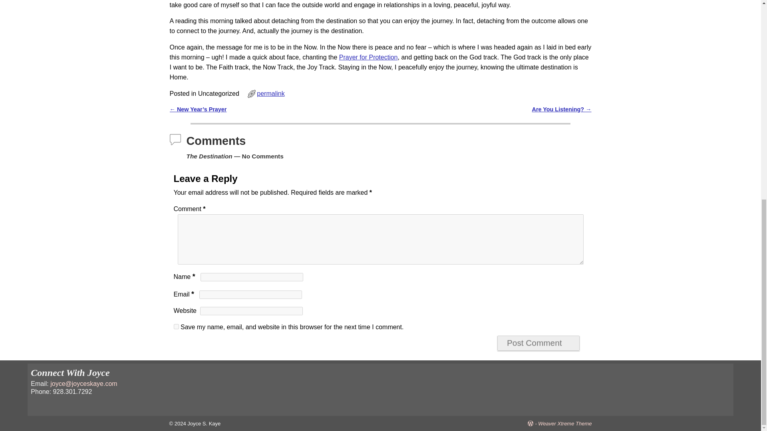 This screenshot has height=431, width=767. What do you see at coordinates (565, 424) in the screenshot?
I see `Weaver Xtreme Theme` at bounding box center [565, 424].